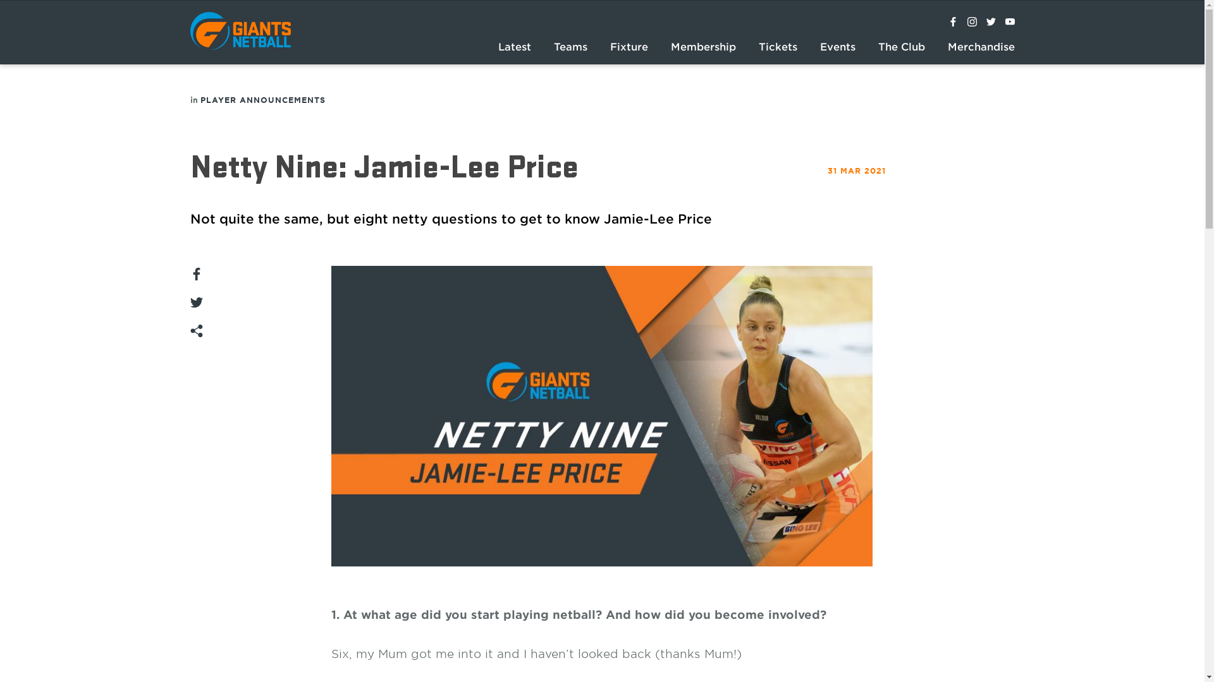 This screenshot has height=682, width=1214. I want to click on Fixture, so click(629, 48).